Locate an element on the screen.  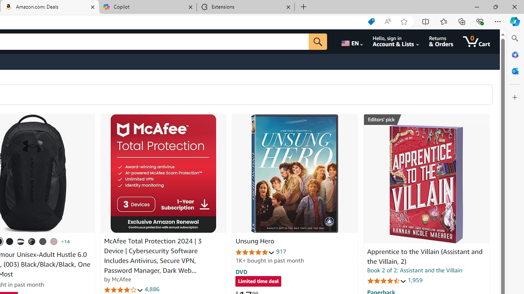
4.9 out of 5 stars is located at coordinates (255, 252).